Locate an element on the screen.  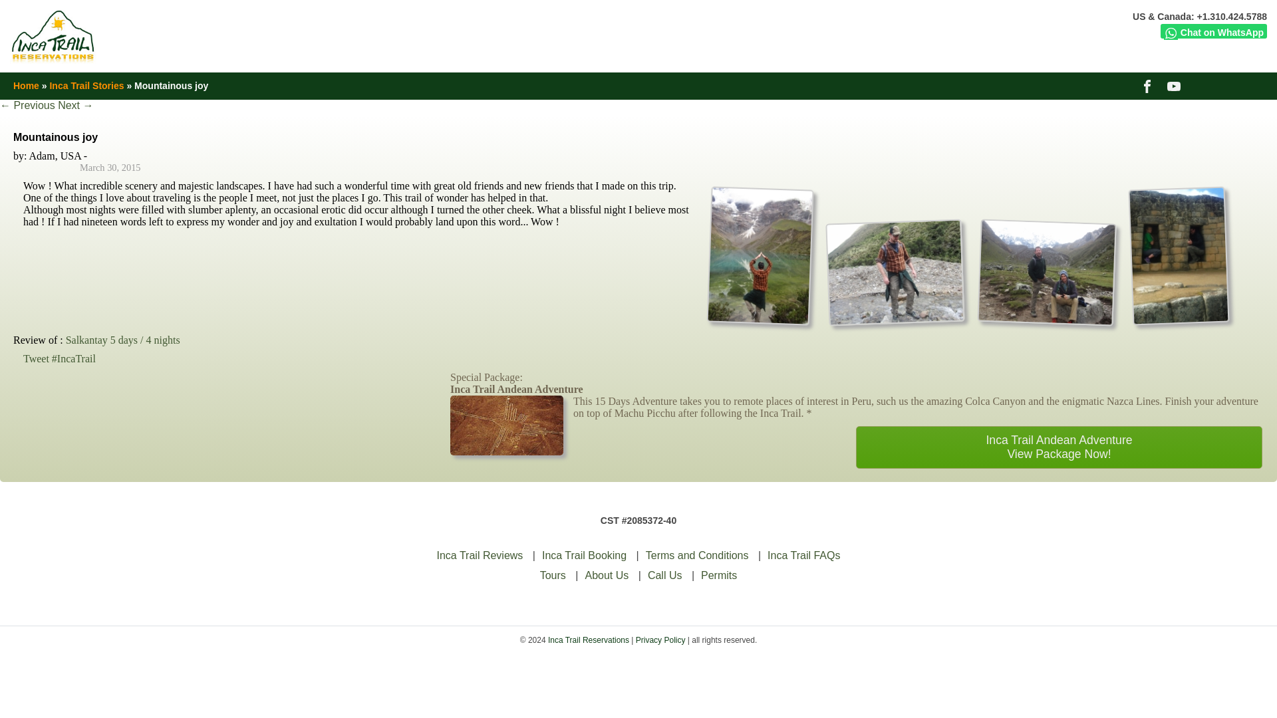
Privacy Policy is located at coordinates (661, 640).